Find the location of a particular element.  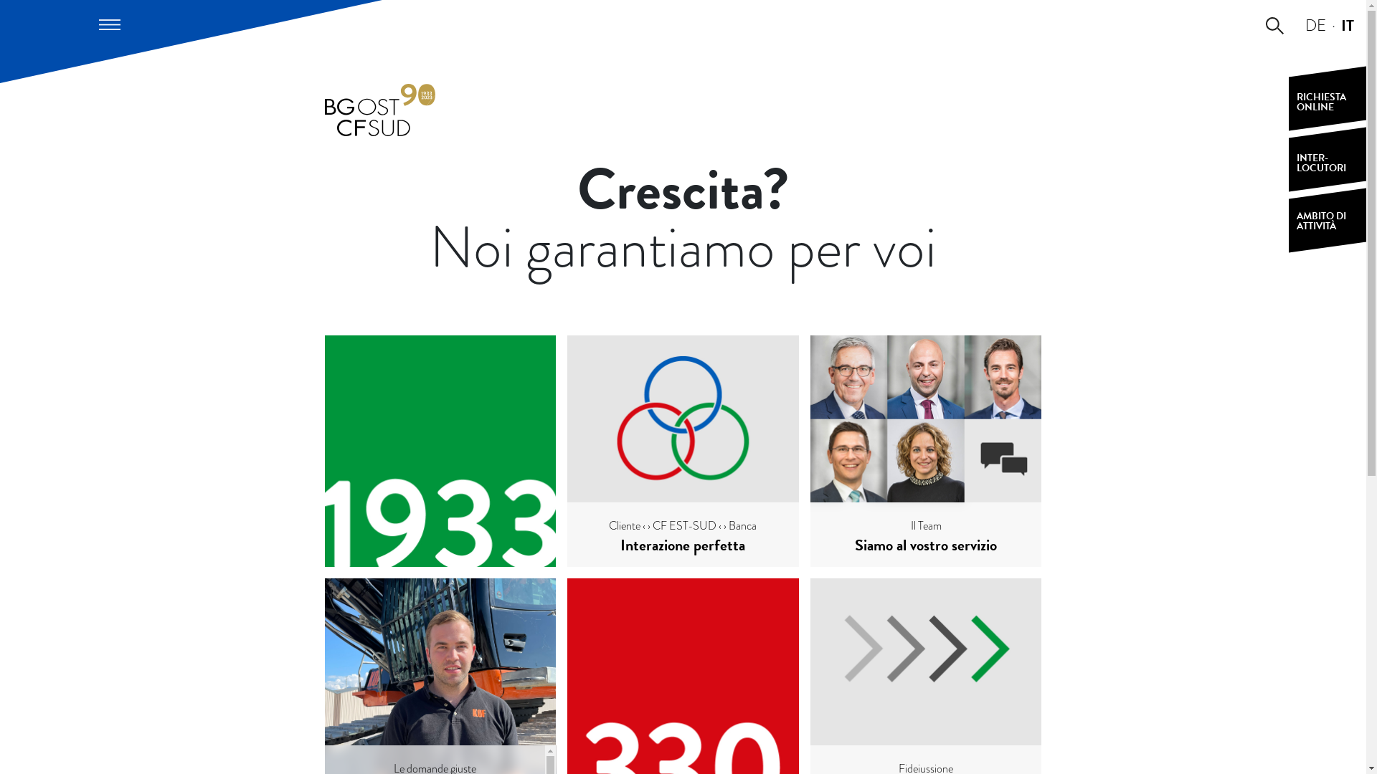

IT is located at coordinates (1348, 25).